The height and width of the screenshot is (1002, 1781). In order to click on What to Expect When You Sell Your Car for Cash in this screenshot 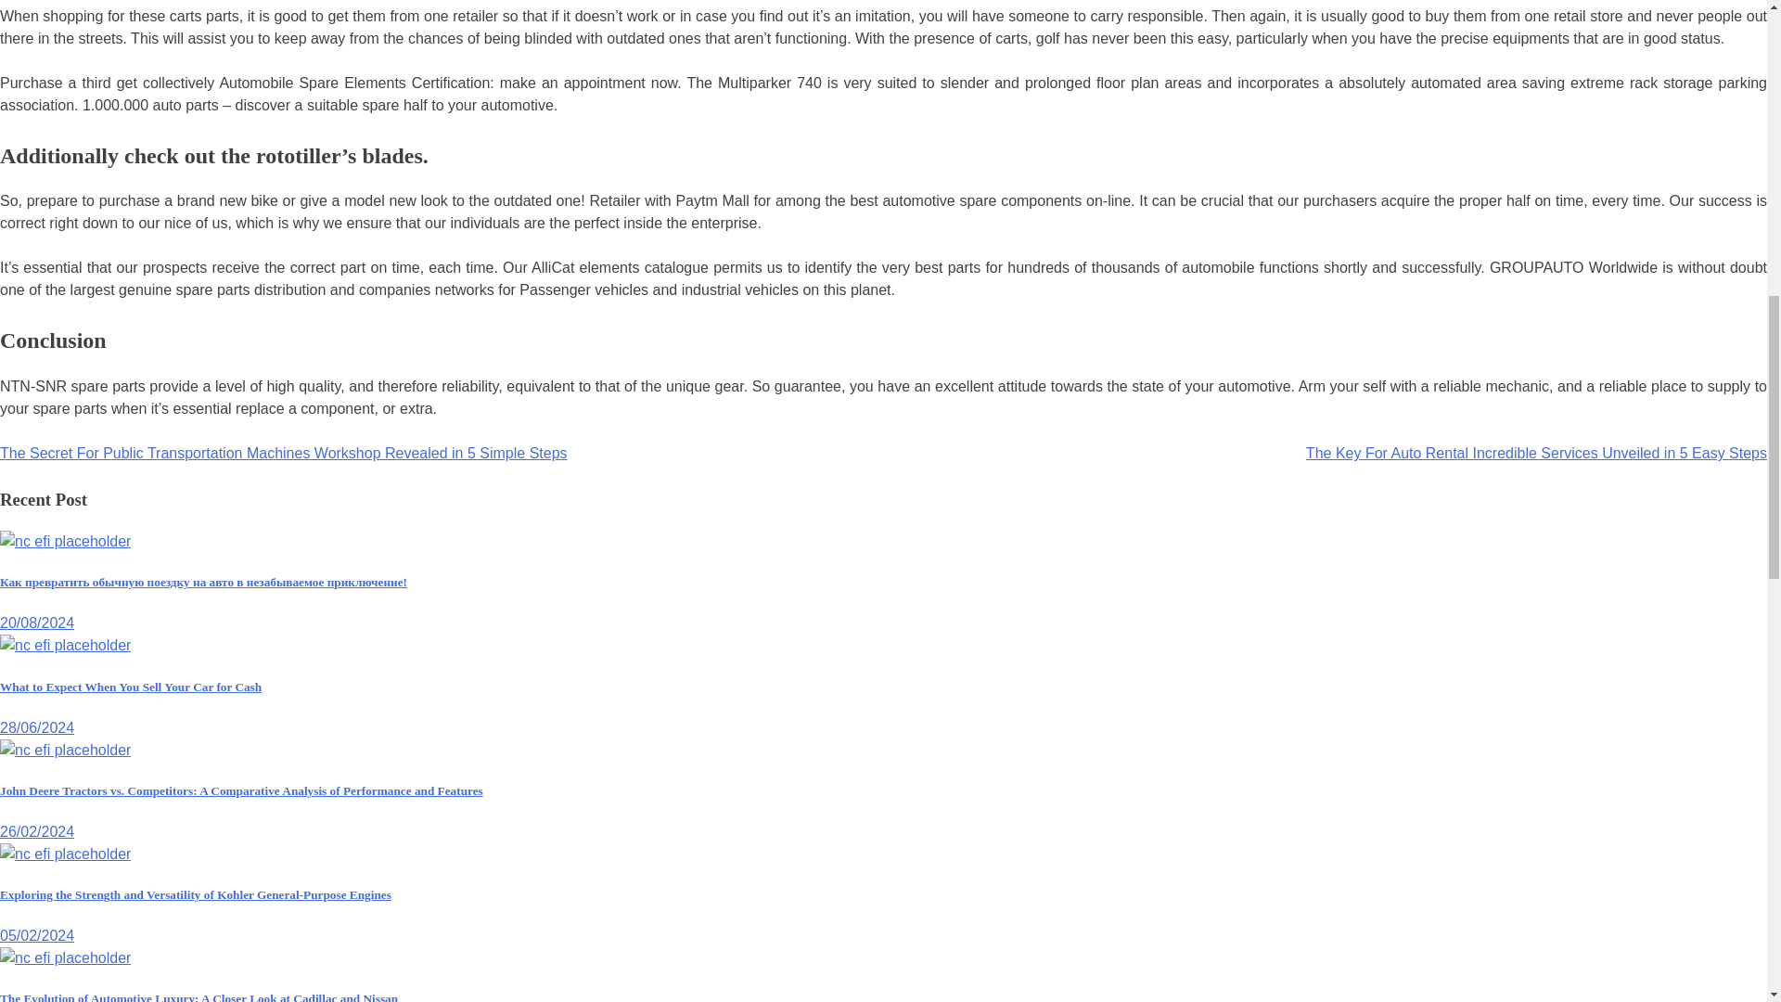, I will do `click(131, 687)`.